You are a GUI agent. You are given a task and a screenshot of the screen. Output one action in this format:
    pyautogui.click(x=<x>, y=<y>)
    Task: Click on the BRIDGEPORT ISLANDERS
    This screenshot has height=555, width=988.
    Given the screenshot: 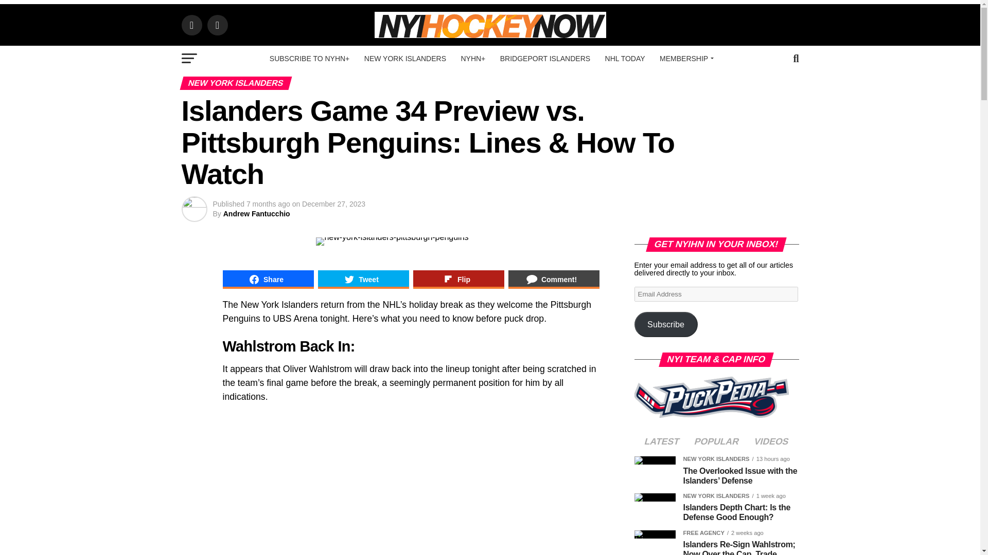 What is the action you would take?
    pyautogui.click(x=545, y=59)
    